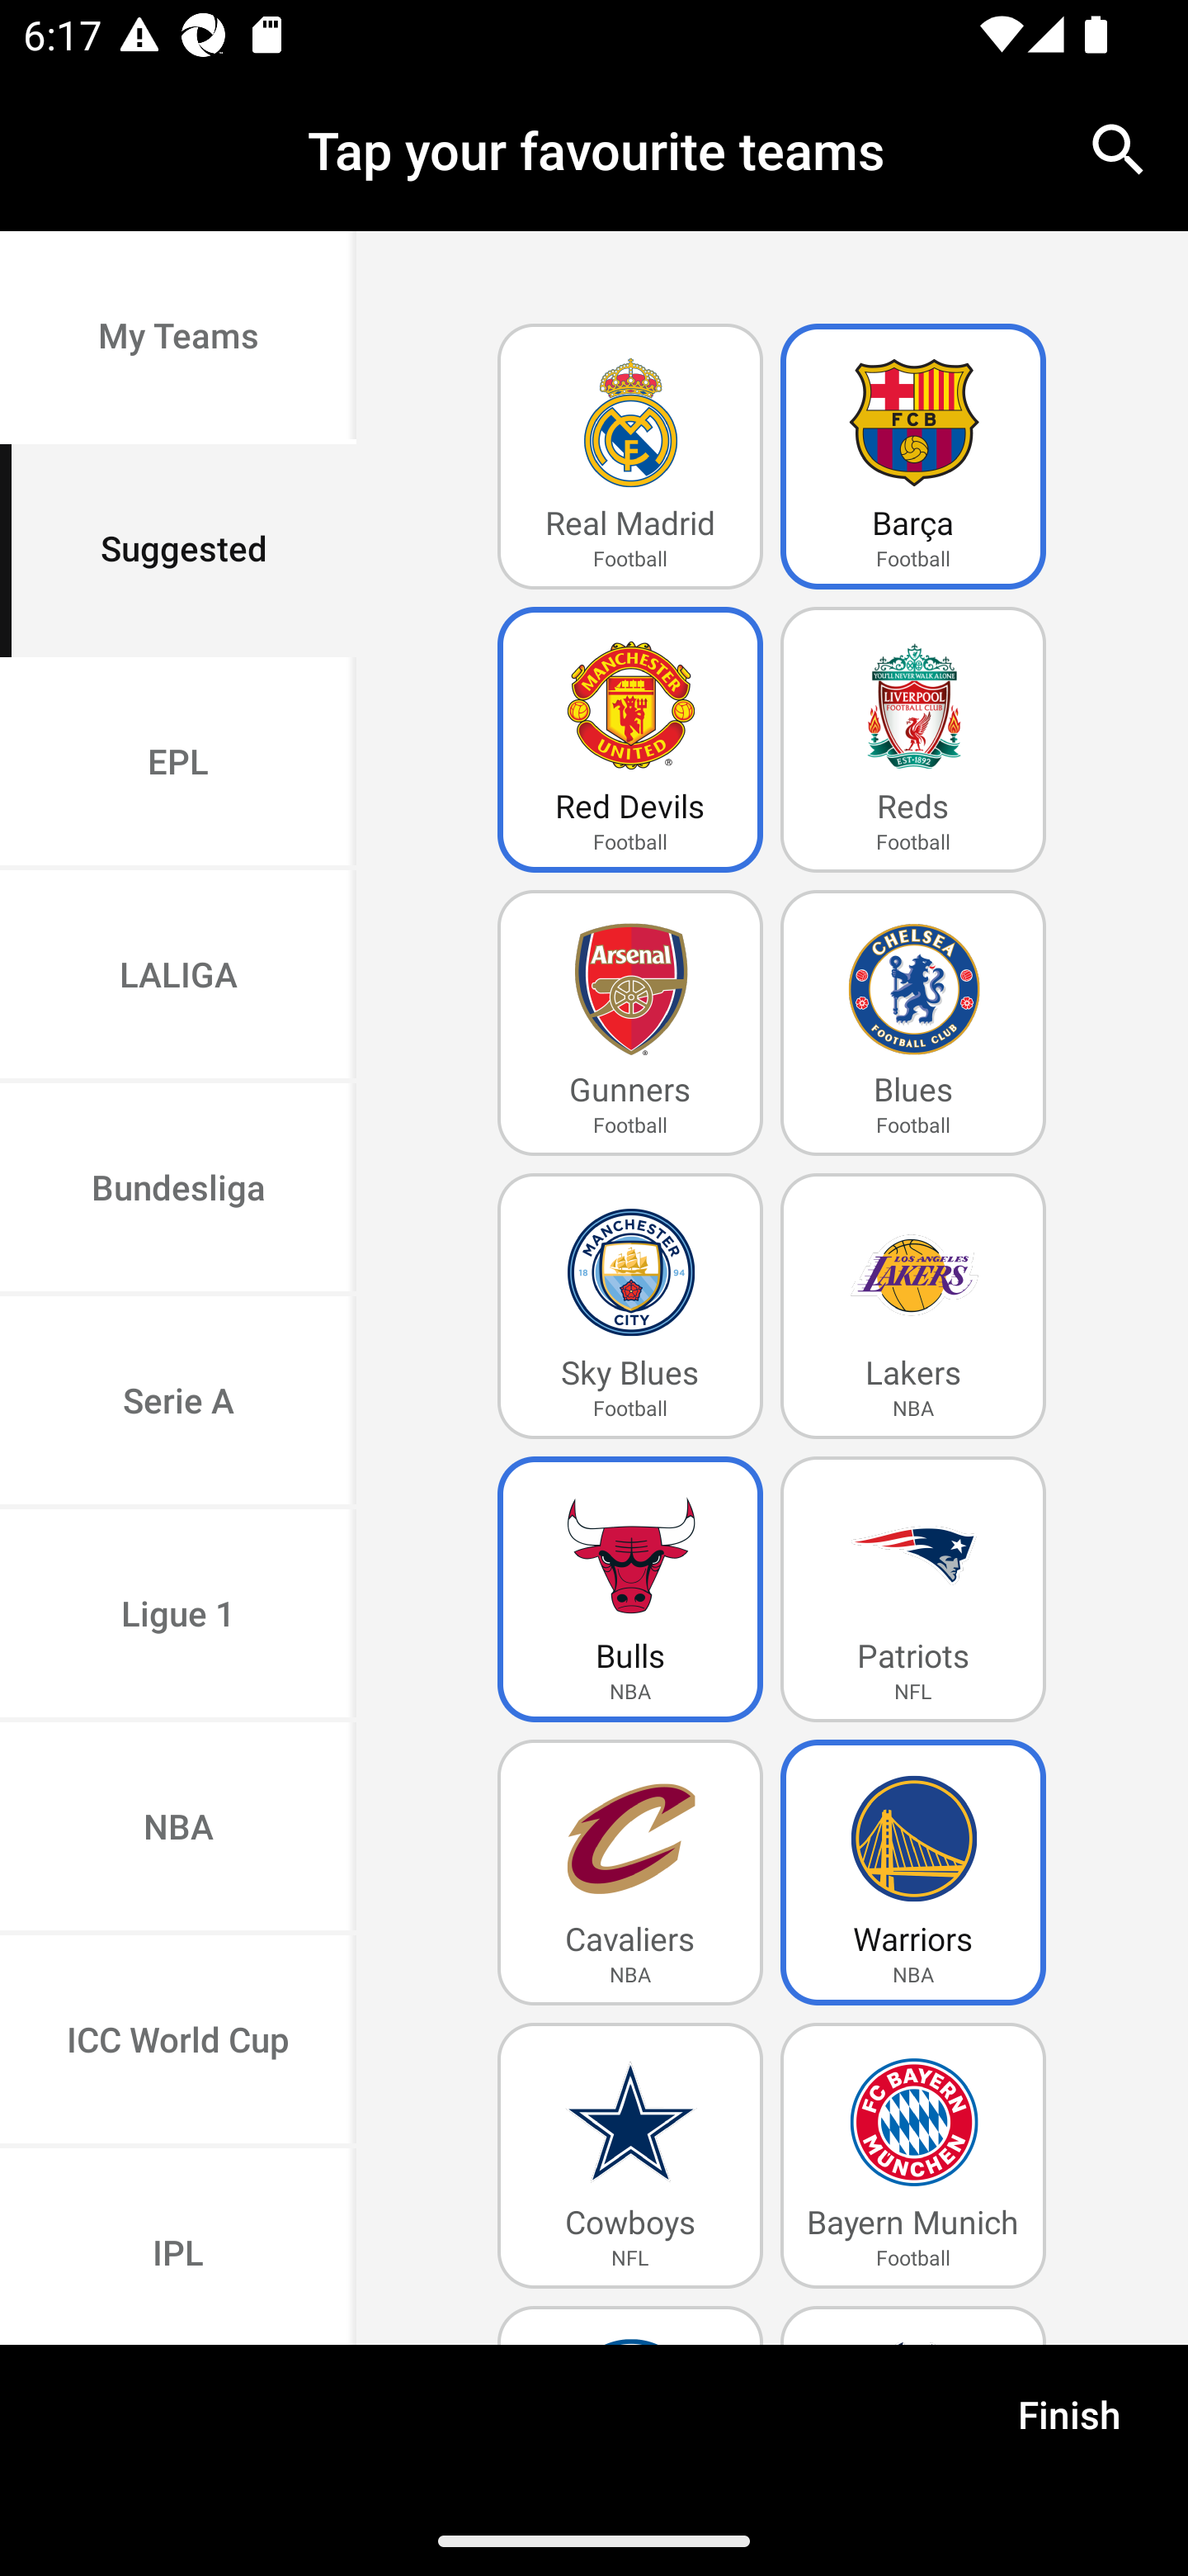  Describe the element at coordinates (178, 2246) in the screenshot. I see `IPL` at that location.